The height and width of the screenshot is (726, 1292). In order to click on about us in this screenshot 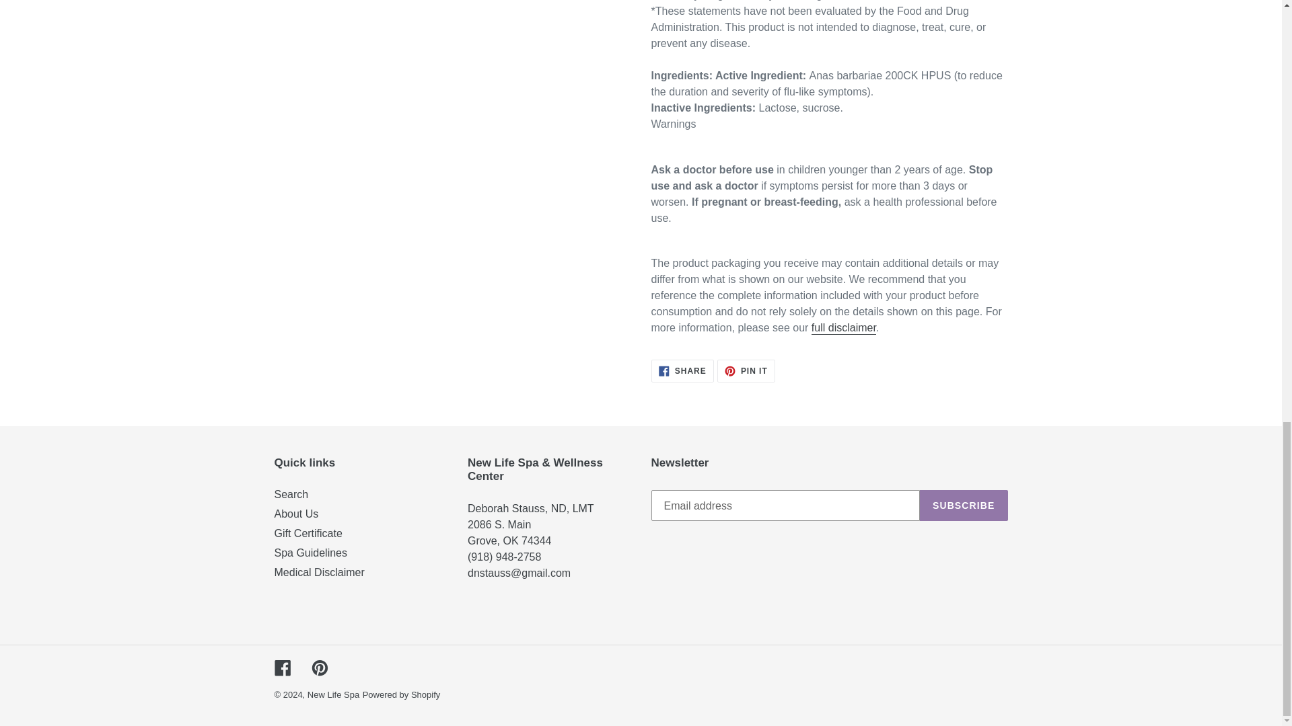, I will do `click(519, 573)`.